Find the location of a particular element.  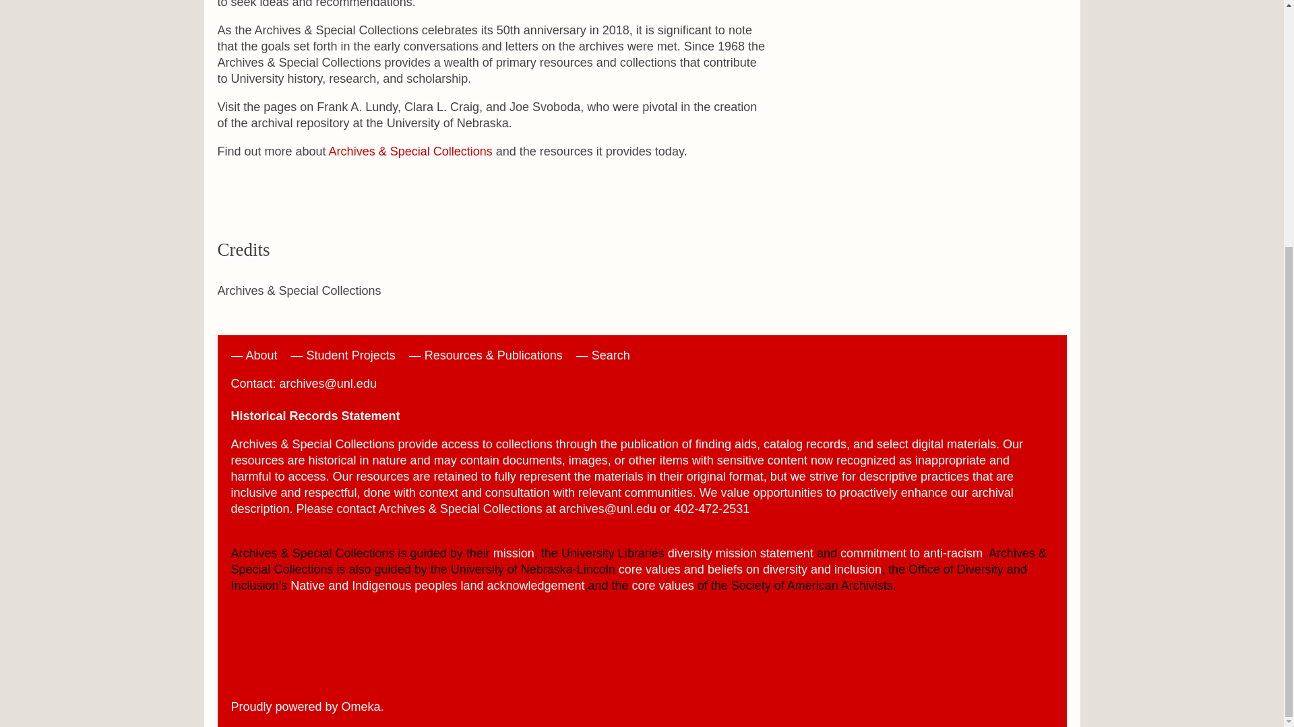

core values is located at coordinates (663, 586).